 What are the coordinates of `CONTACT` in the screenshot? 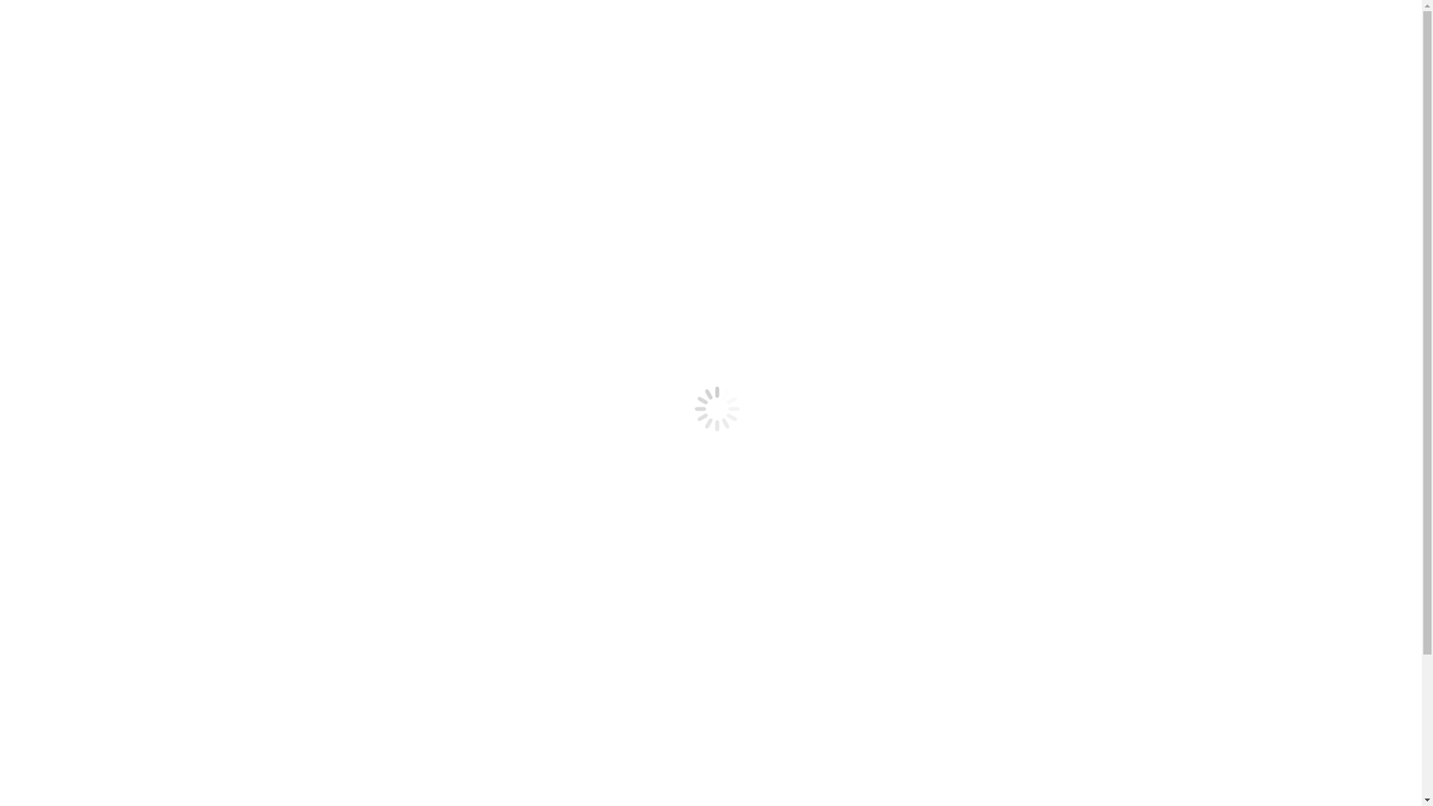 It's located at (93, 431).